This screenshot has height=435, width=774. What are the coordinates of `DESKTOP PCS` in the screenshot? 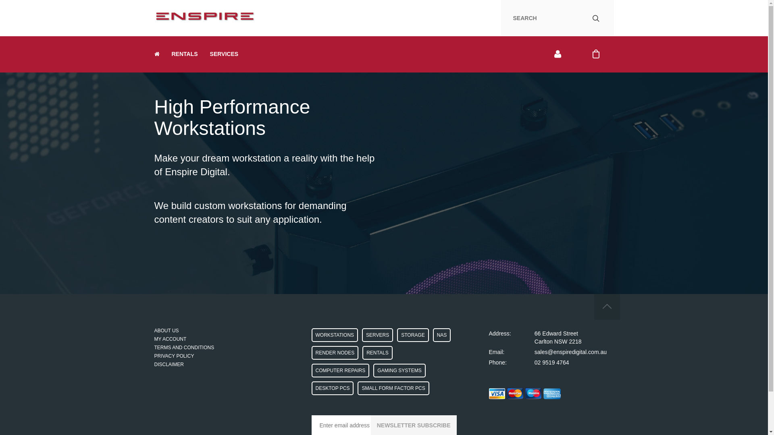 It's located at (332, 388).